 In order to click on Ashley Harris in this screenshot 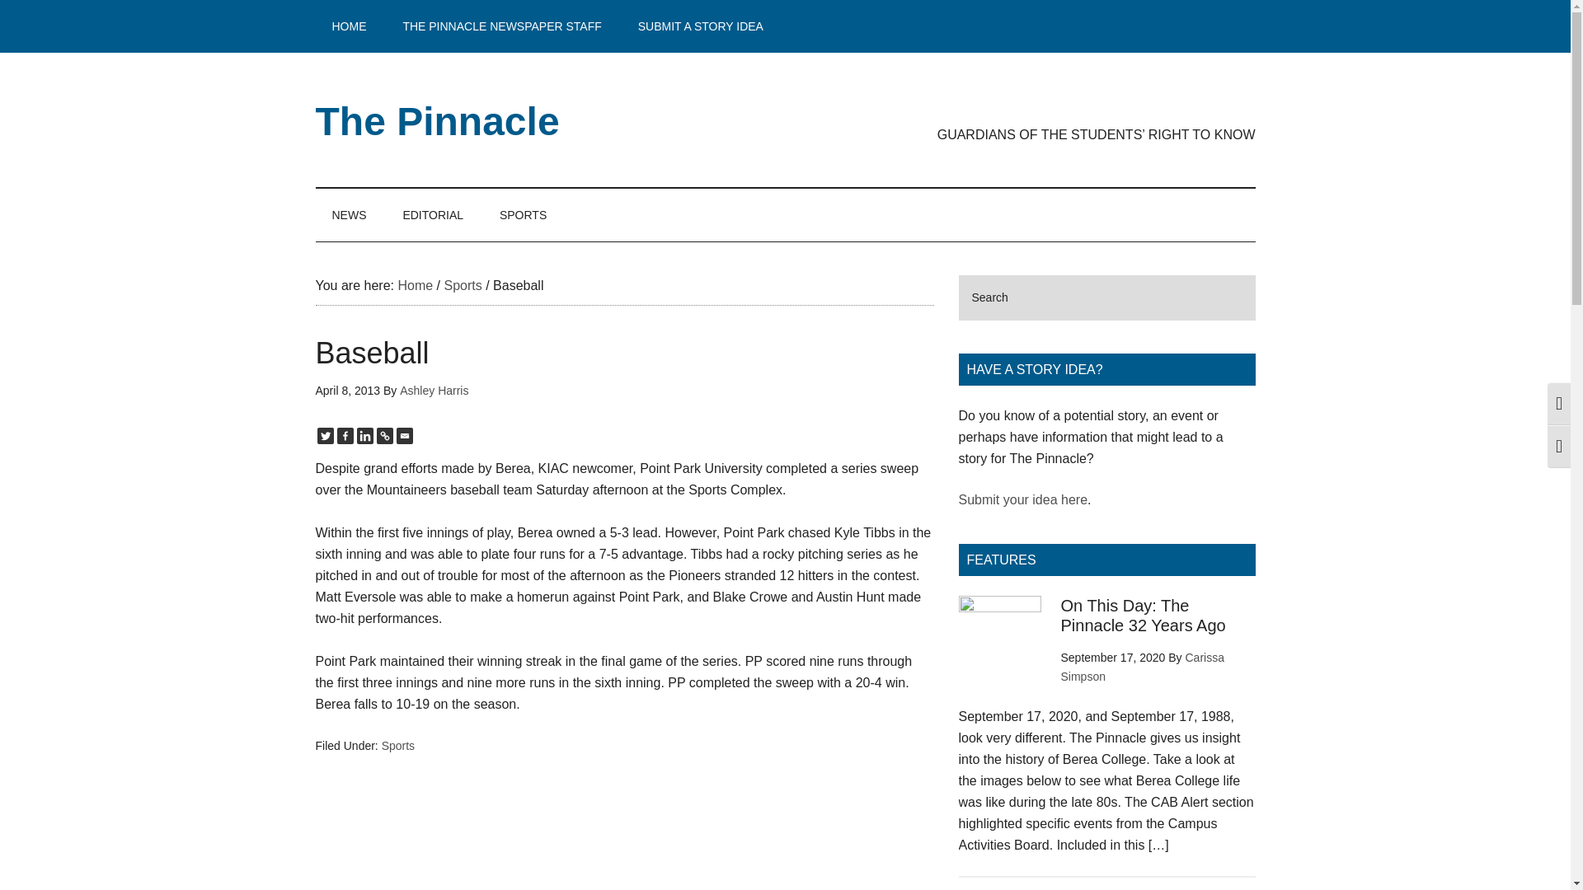, I will do `click(434, 390)`.